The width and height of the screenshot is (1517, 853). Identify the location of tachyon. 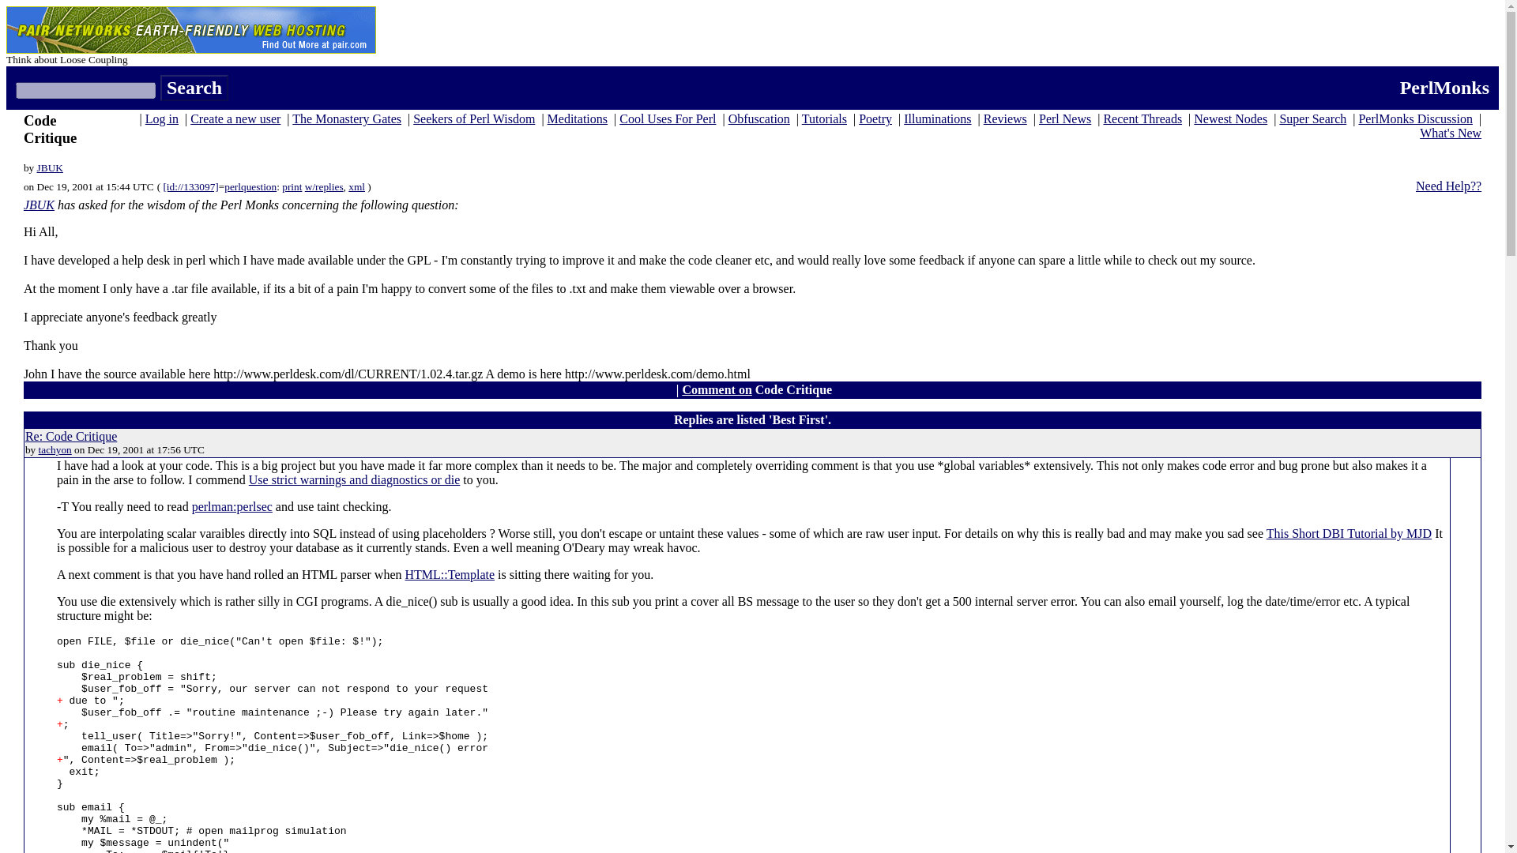
(55, 449).